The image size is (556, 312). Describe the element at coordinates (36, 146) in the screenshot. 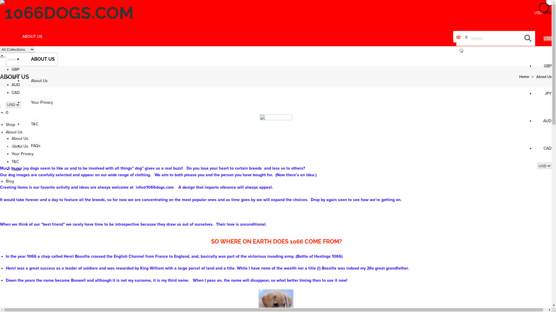

I see `FAQs` at that location.